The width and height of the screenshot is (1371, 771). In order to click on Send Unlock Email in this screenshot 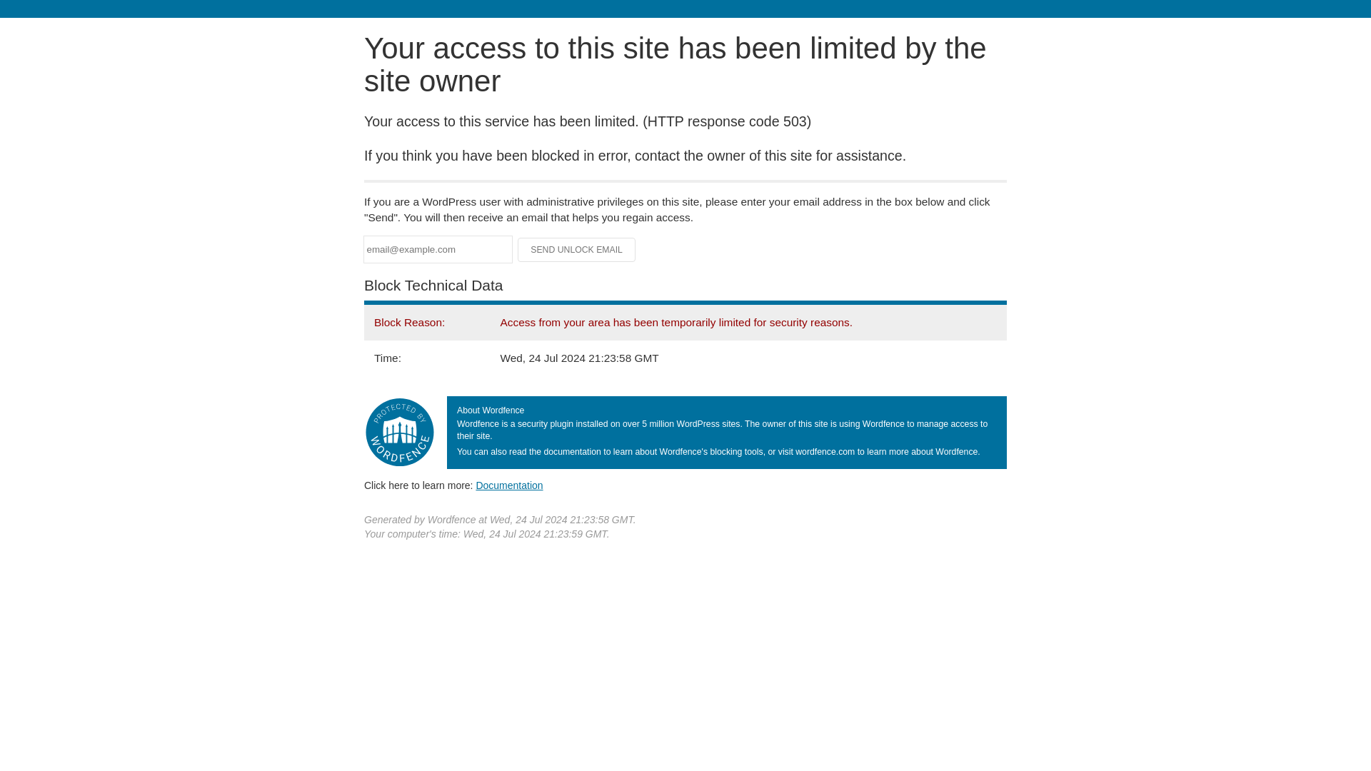, I will do `click(577, 250)`.